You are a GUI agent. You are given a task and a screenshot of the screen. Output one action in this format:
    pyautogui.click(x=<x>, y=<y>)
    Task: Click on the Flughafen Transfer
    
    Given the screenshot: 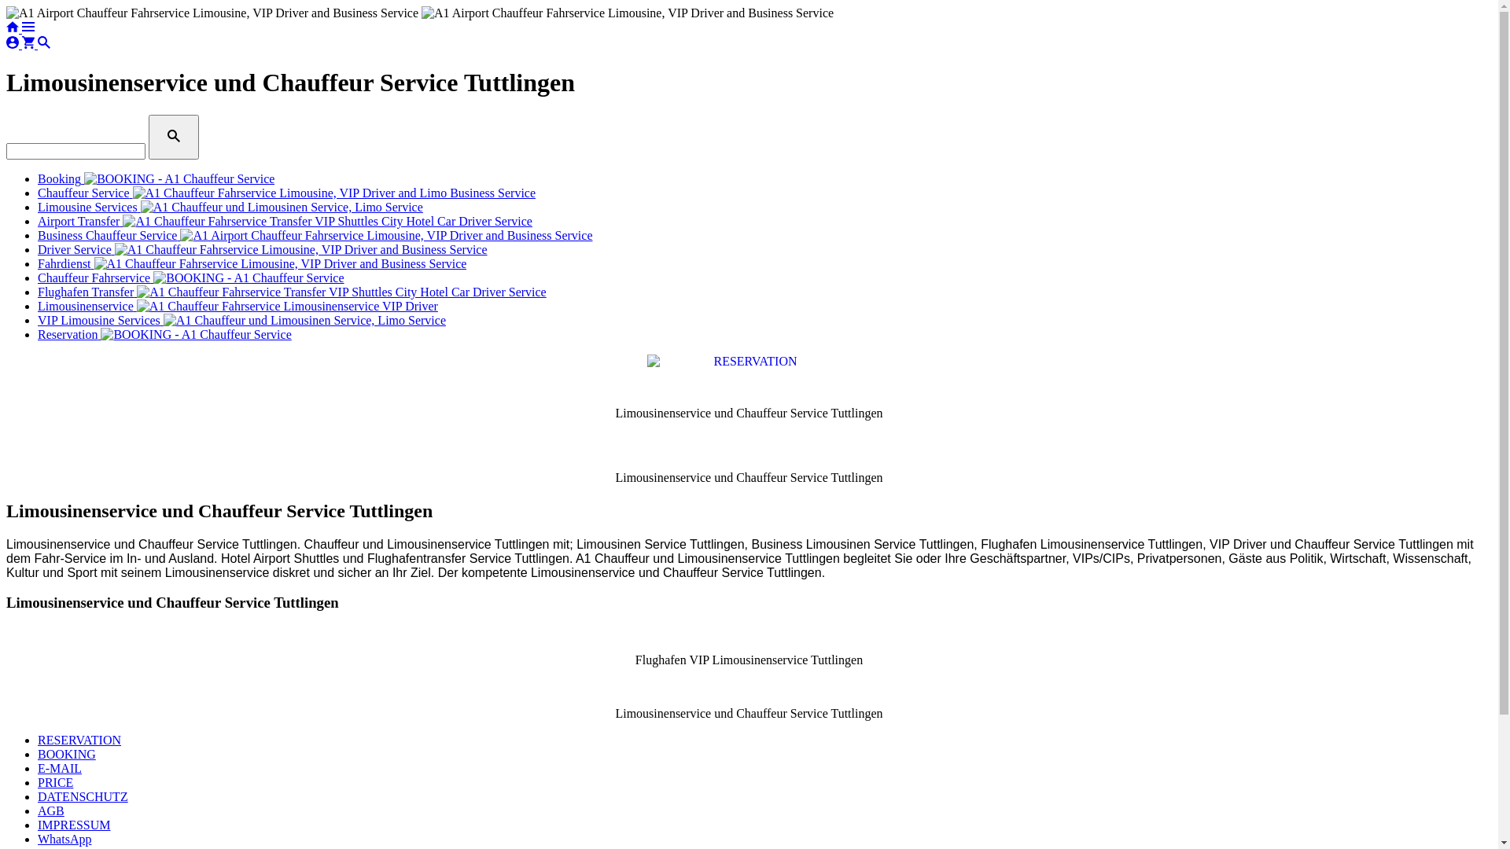 What is the action you would take?
    pyautogui.click(x=293, y=292)
    